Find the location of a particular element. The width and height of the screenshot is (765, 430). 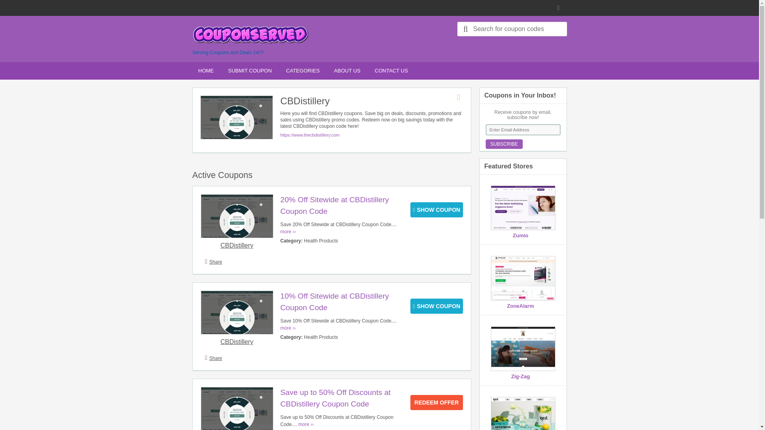

Store RSS is located at coordinates (461, 97).